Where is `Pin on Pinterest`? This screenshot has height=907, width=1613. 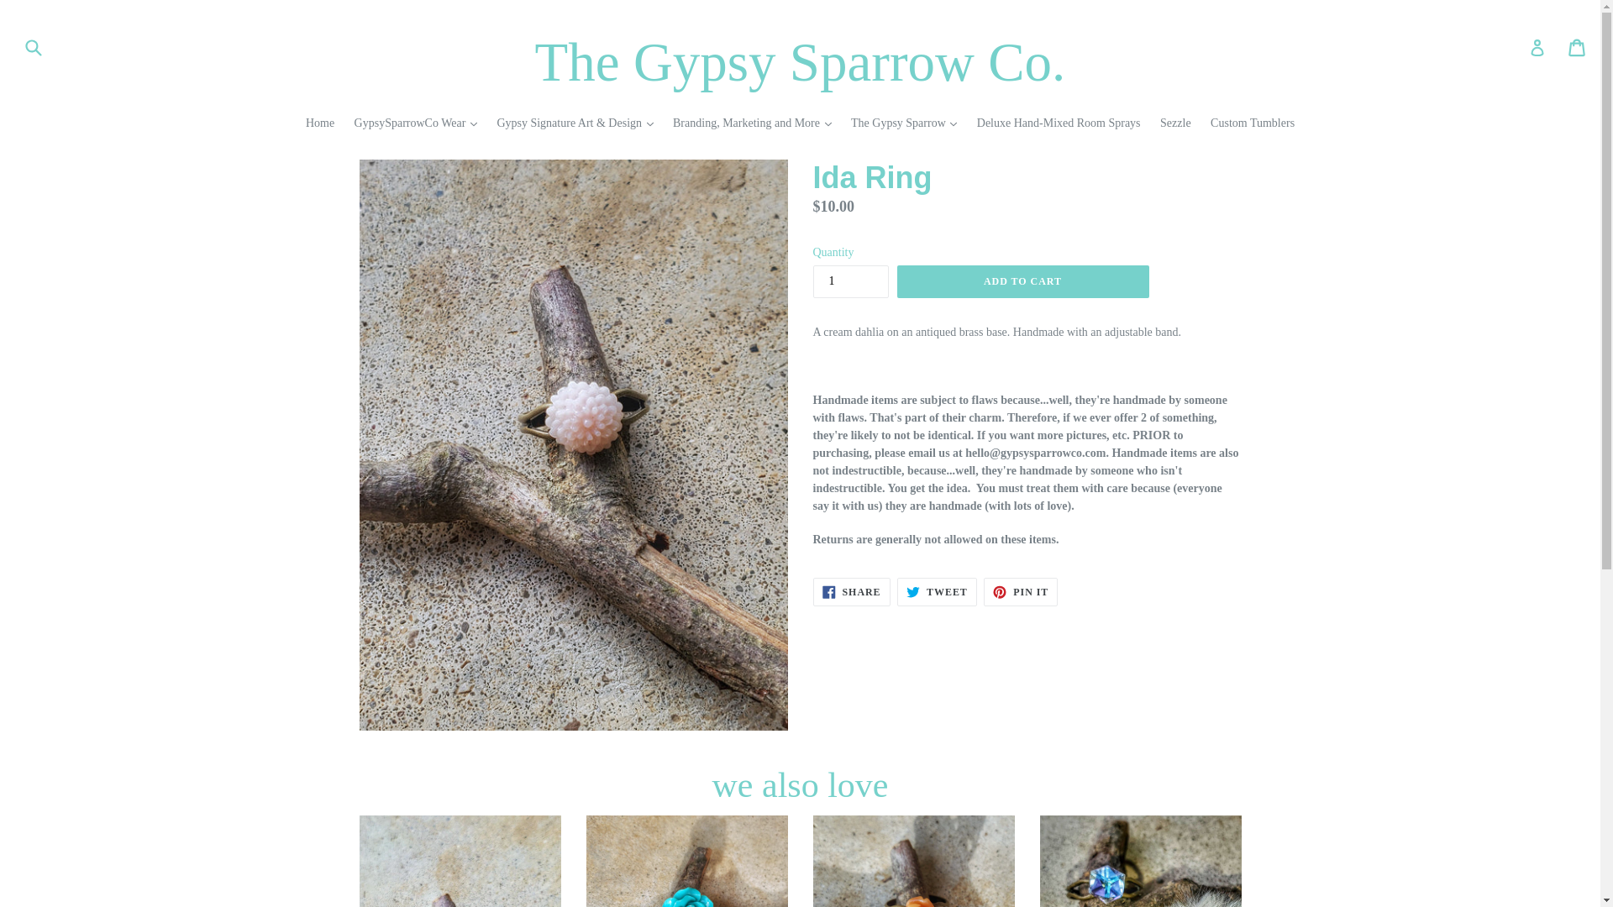
Pin on Pinterest is located at coordinates (1021, 591).